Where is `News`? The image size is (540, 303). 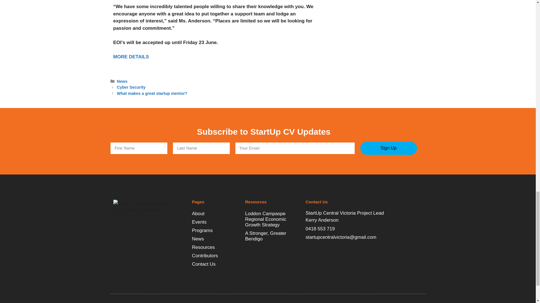 News is located at coordinates (122, 81).